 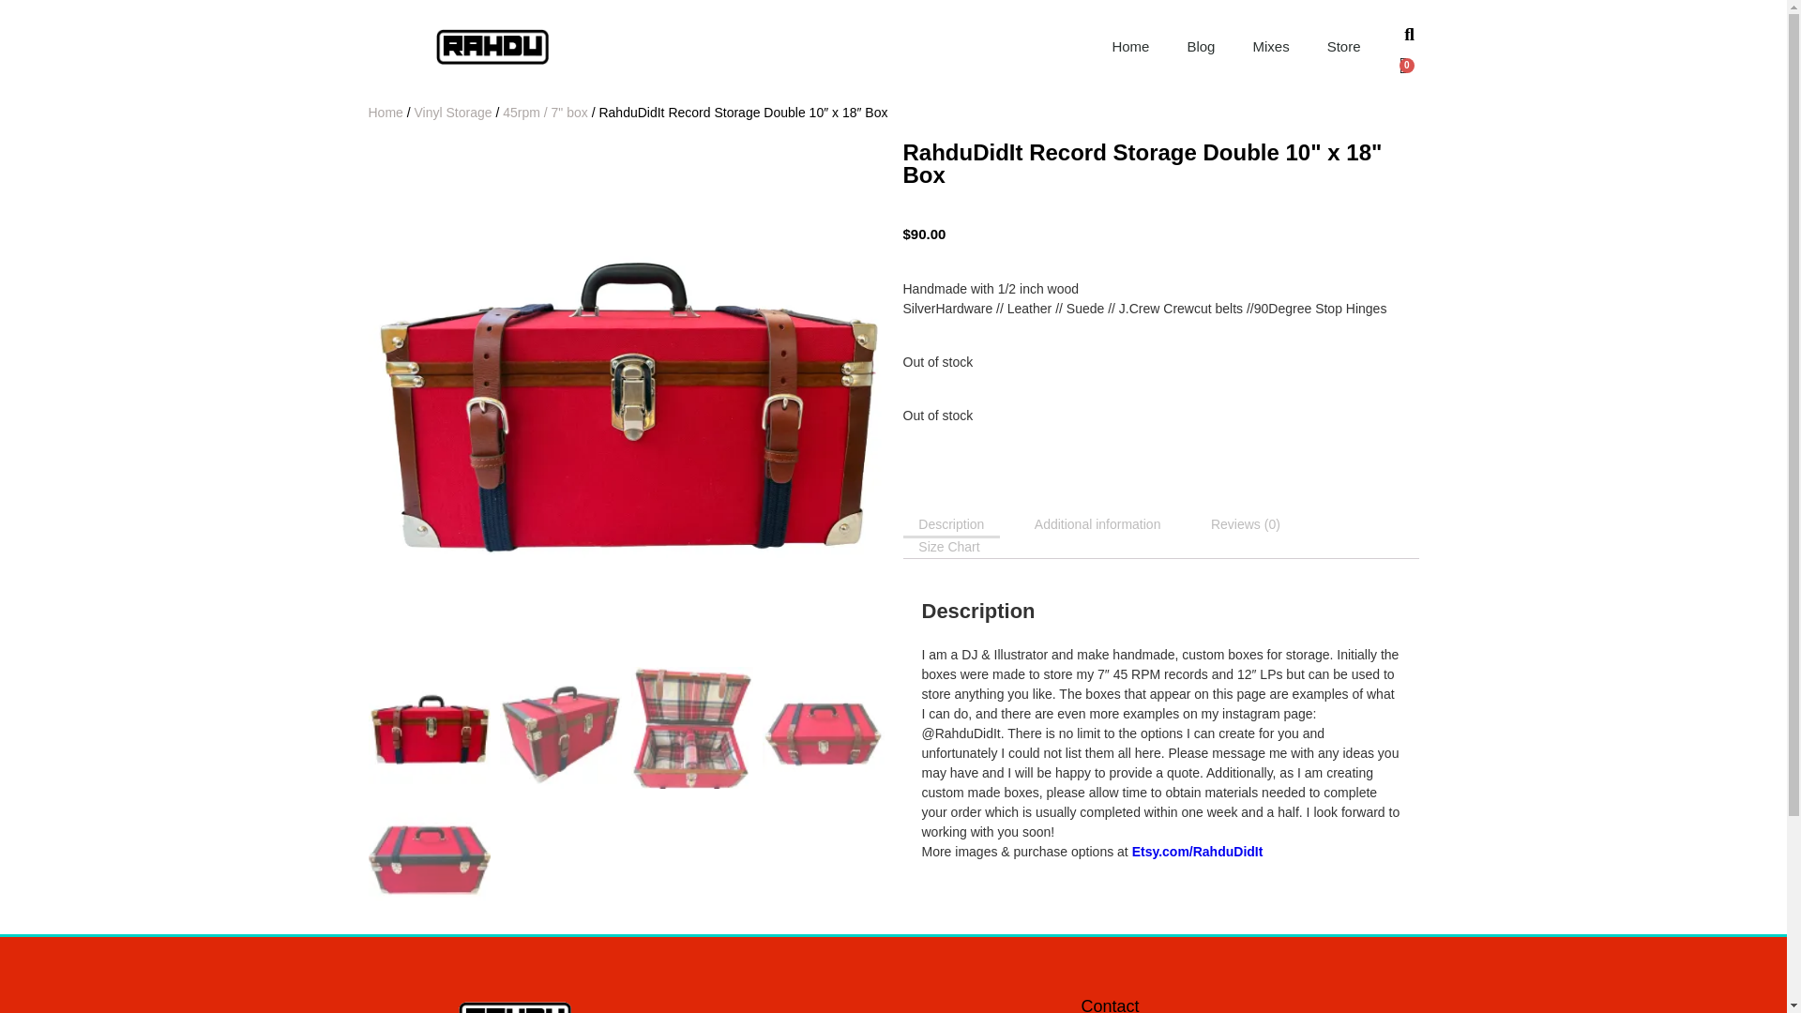 I want to click on Size Chart, so click(x=948, y=546).